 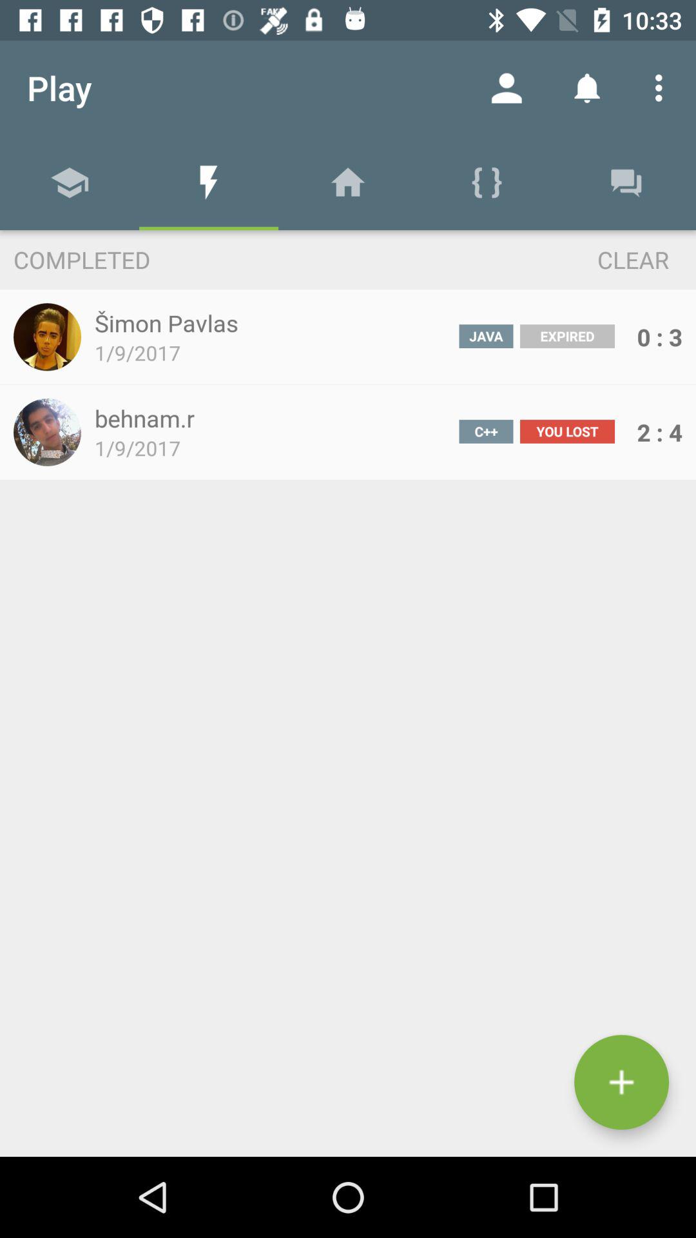 I want to click on launch item next to the completed item, so click(x=610, y=259).